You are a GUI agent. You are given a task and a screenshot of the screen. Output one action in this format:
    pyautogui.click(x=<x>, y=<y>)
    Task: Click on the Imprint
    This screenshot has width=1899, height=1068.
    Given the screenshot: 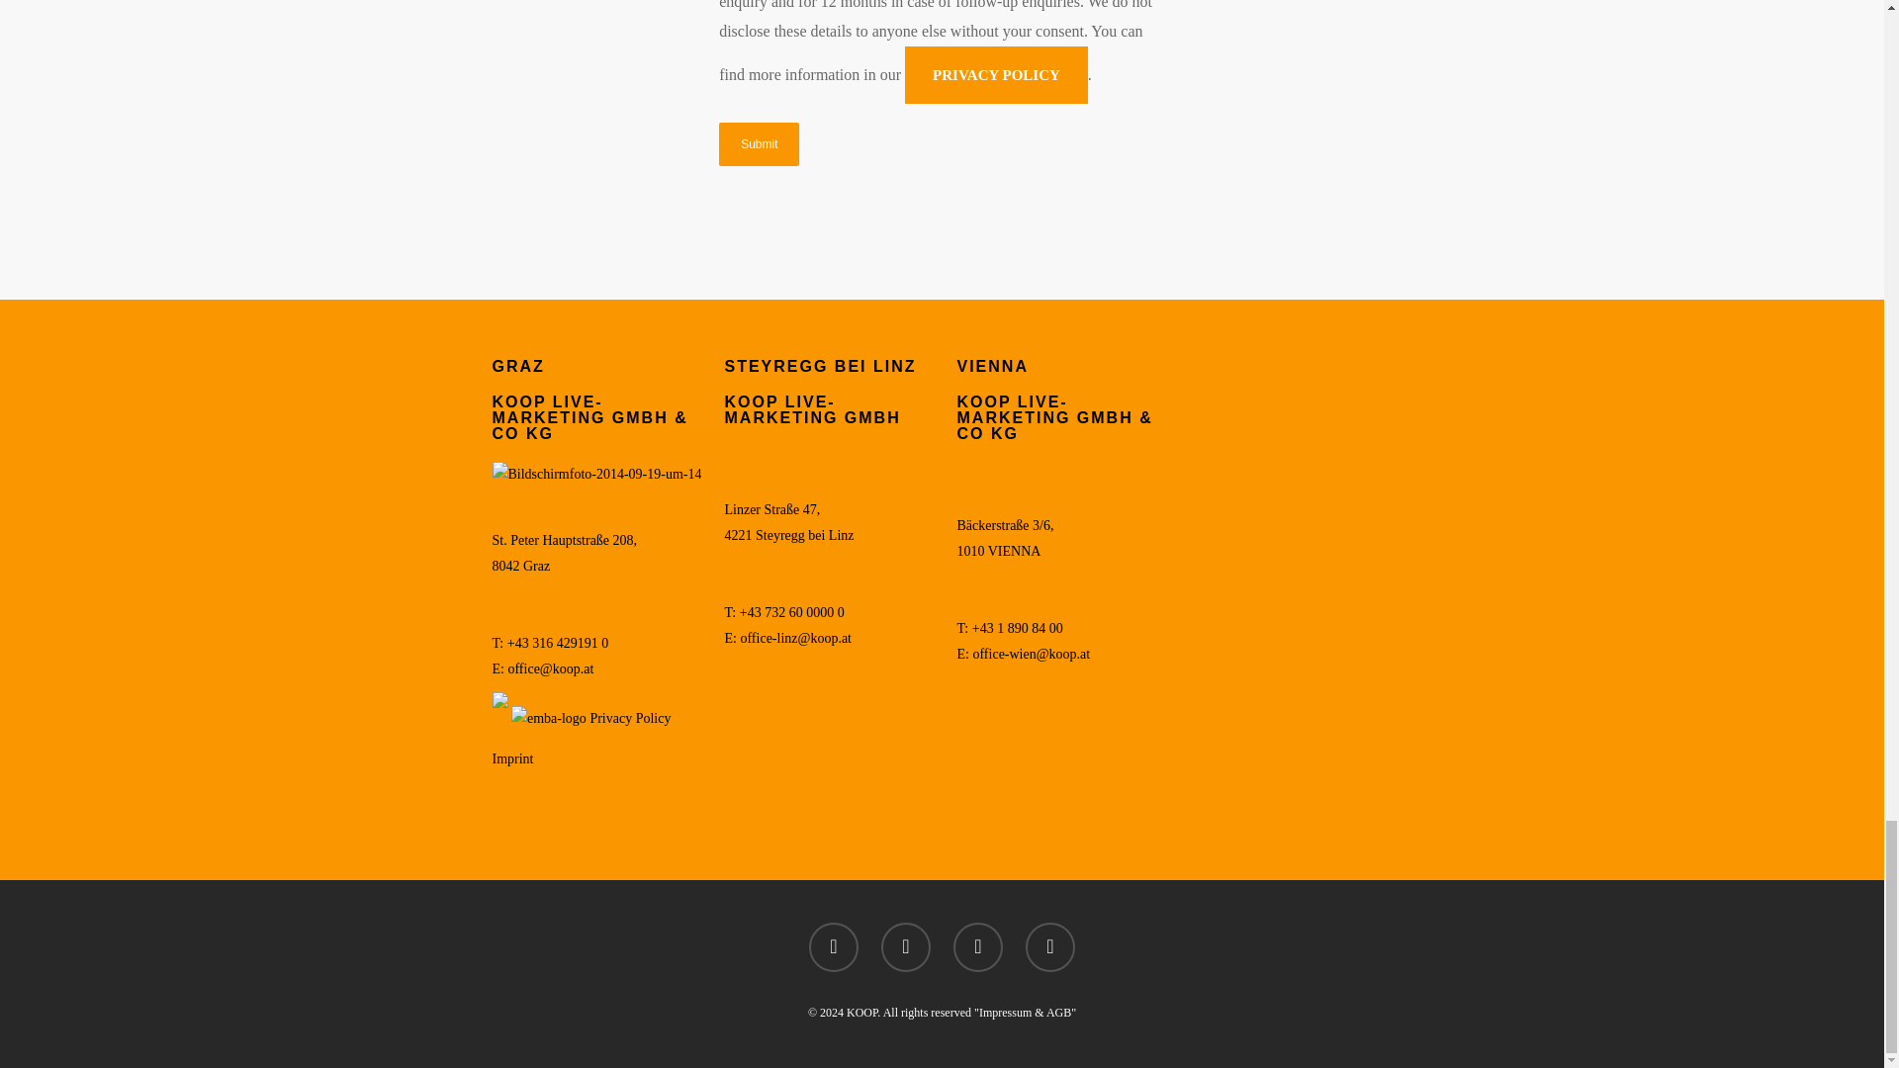 What is the action you would take?
    pyautogui.click(x=512, y=759)
    